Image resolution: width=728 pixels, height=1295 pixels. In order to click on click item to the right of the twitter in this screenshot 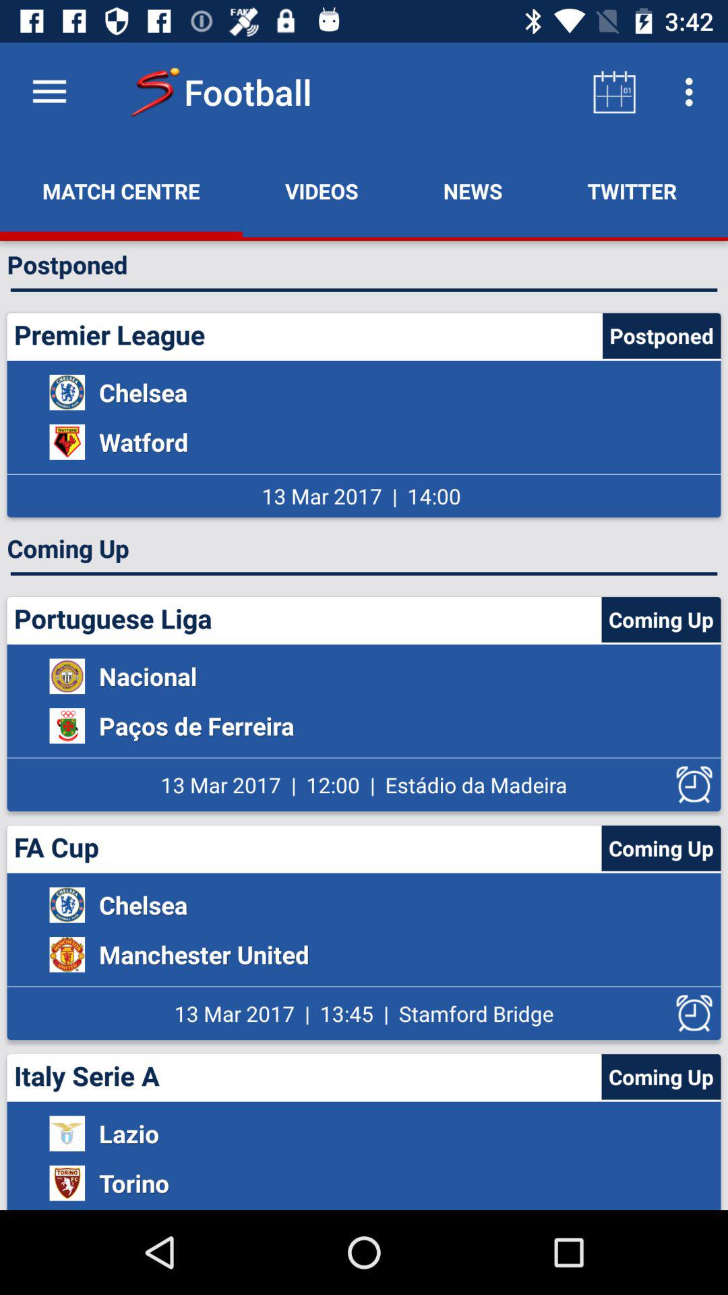, I will do `click(724, 191)`.